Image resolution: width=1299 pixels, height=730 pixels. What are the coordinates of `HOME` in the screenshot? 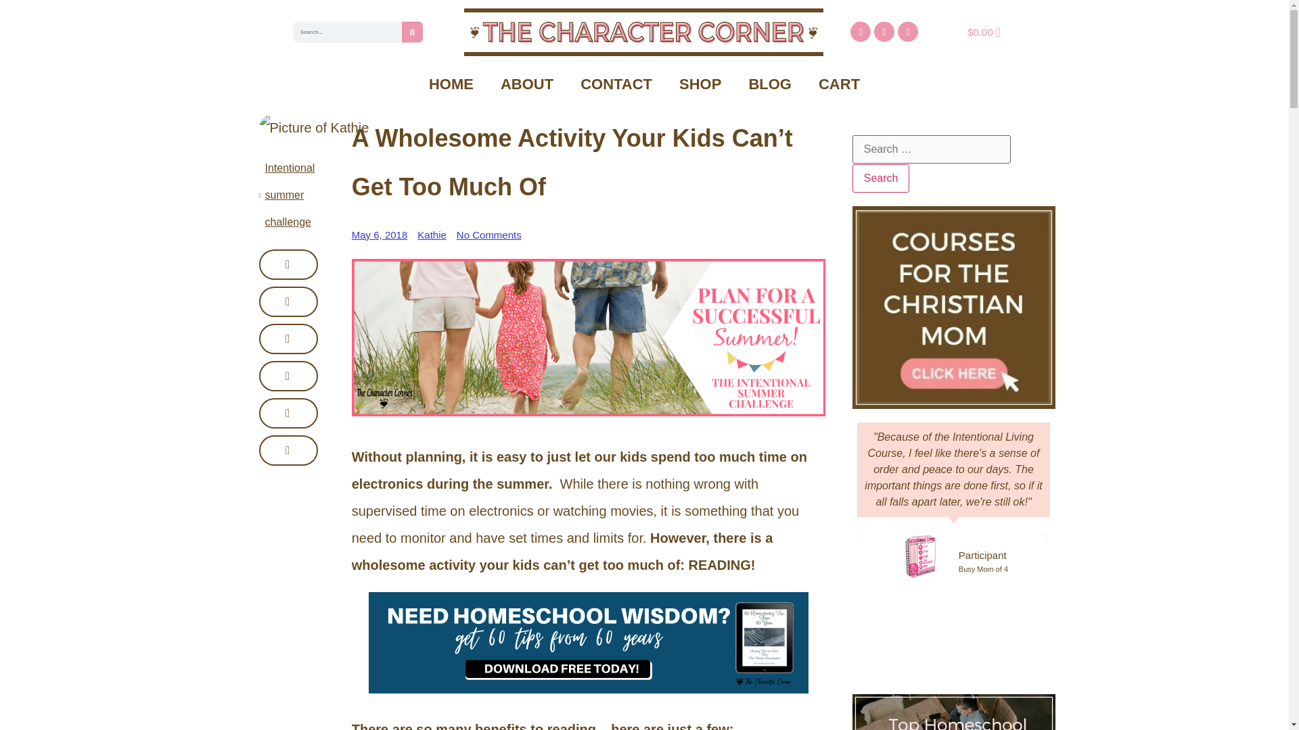 It's located at (451, 84).